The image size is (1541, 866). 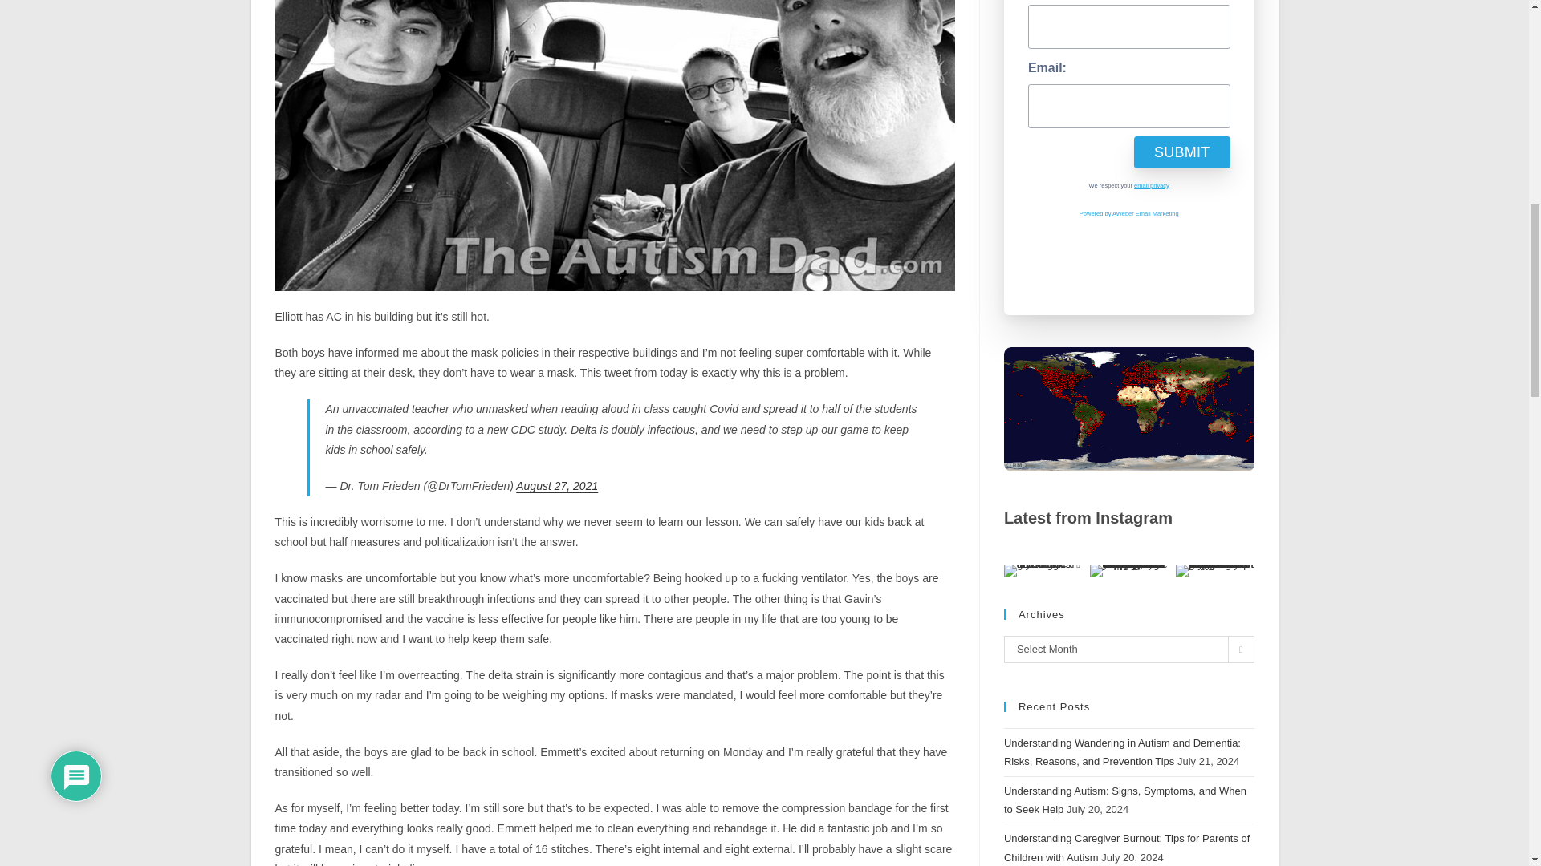 I want to click on Submit, so click(x=1181, y=152).